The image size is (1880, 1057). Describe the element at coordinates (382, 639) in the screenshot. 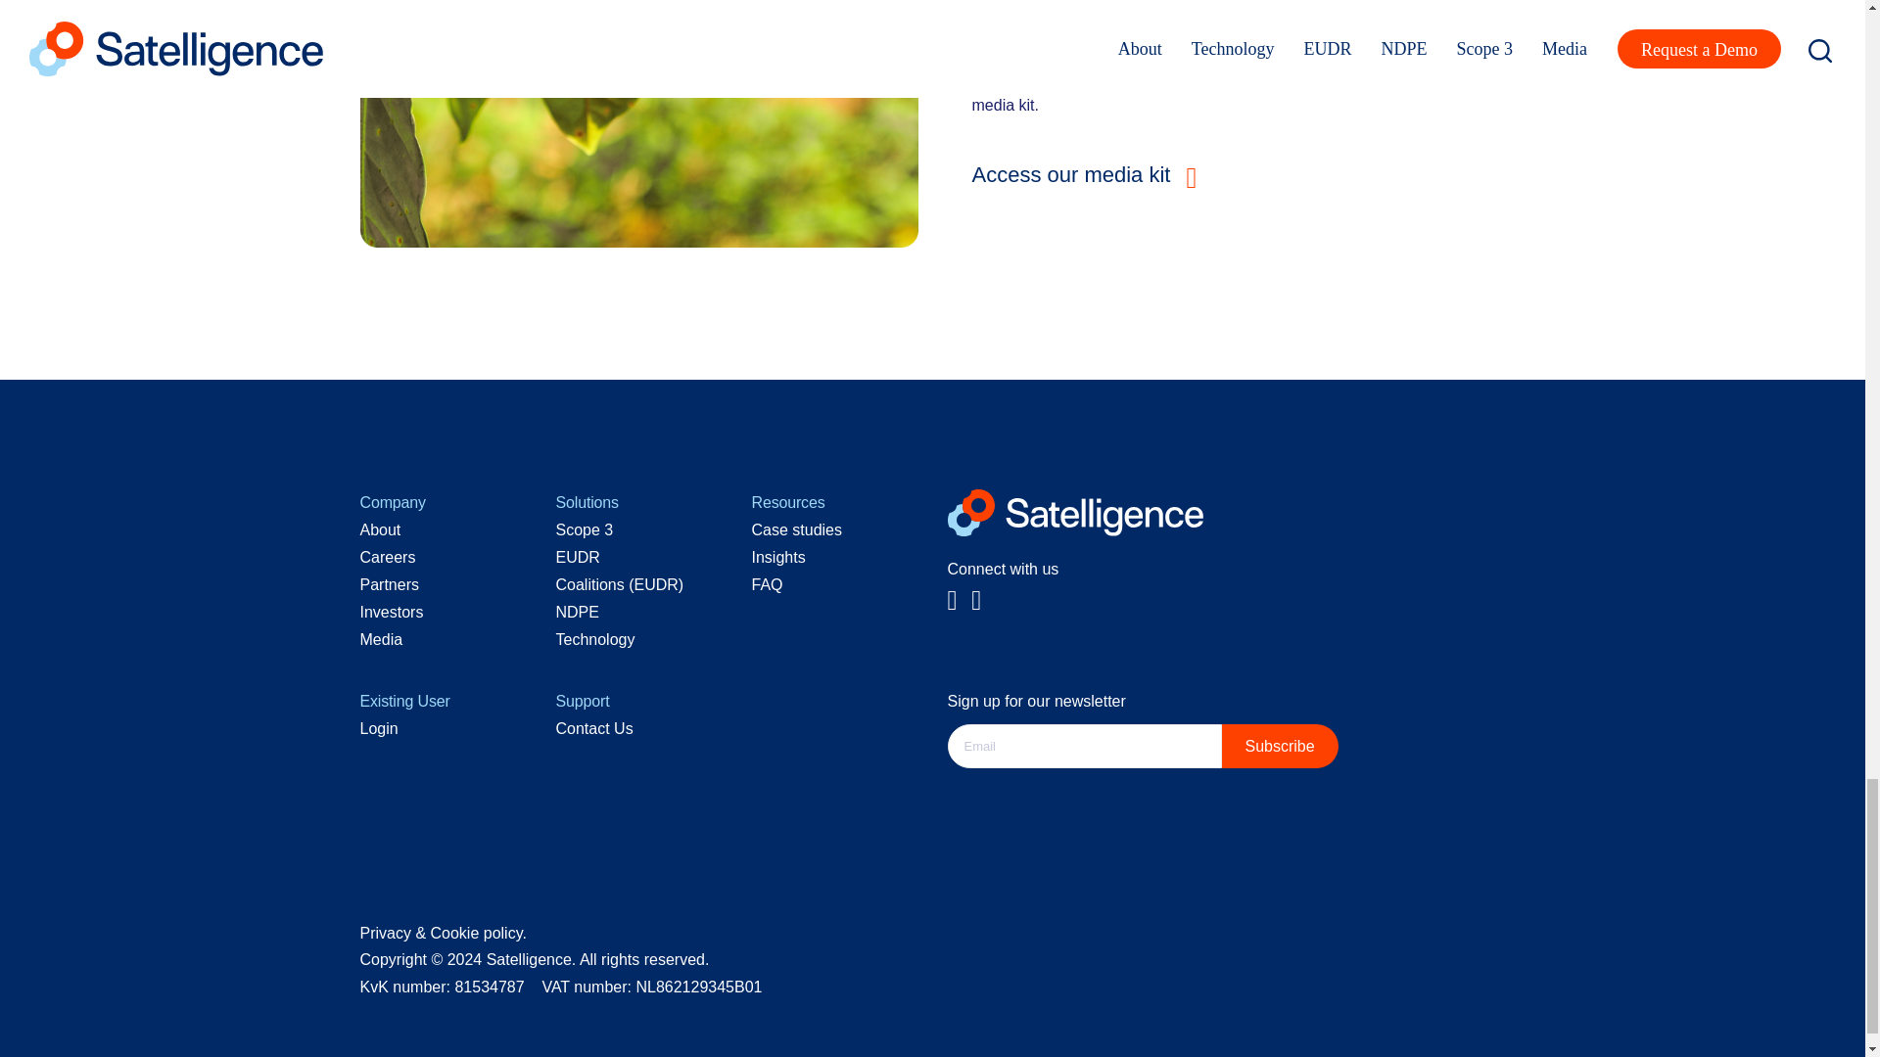

I see `Media` at that location.